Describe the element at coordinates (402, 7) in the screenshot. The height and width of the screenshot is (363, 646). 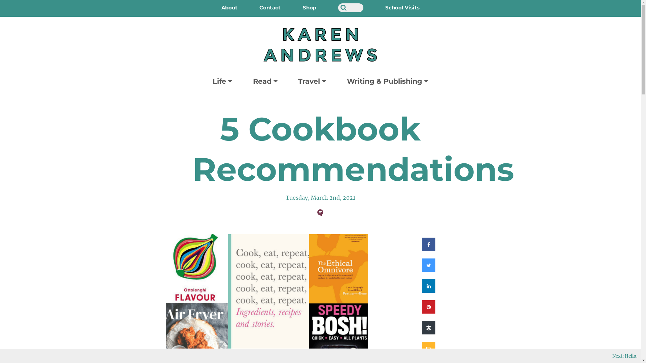
I see `School Visits` at that location.